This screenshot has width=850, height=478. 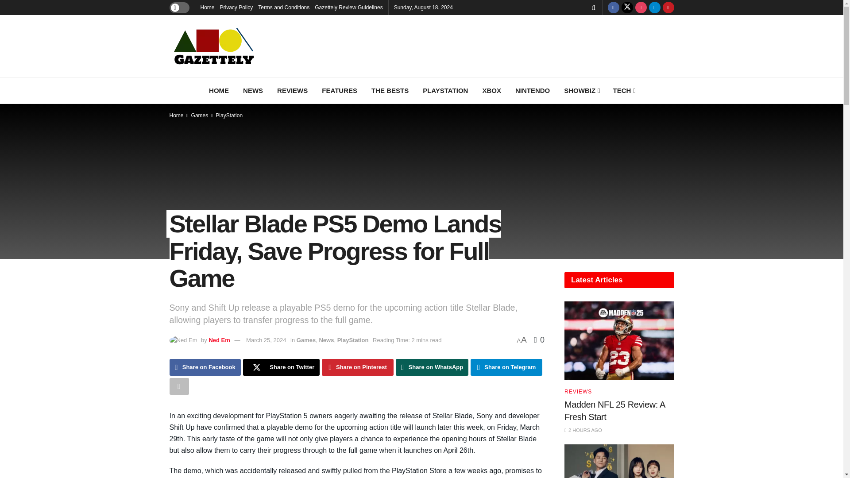 I want to click on HOME, so click(x=219, y=90).